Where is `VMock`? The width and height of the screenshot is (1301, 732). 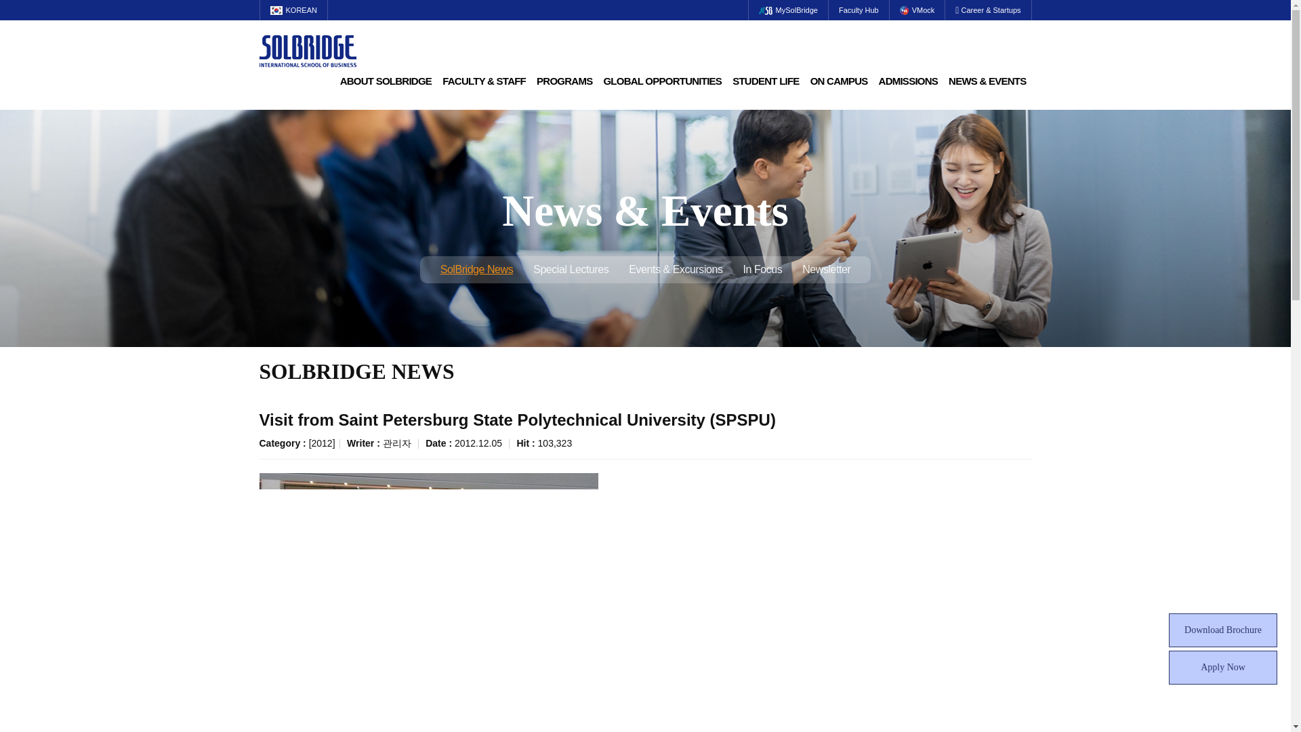
VMock is located at coordinates (917, 9).